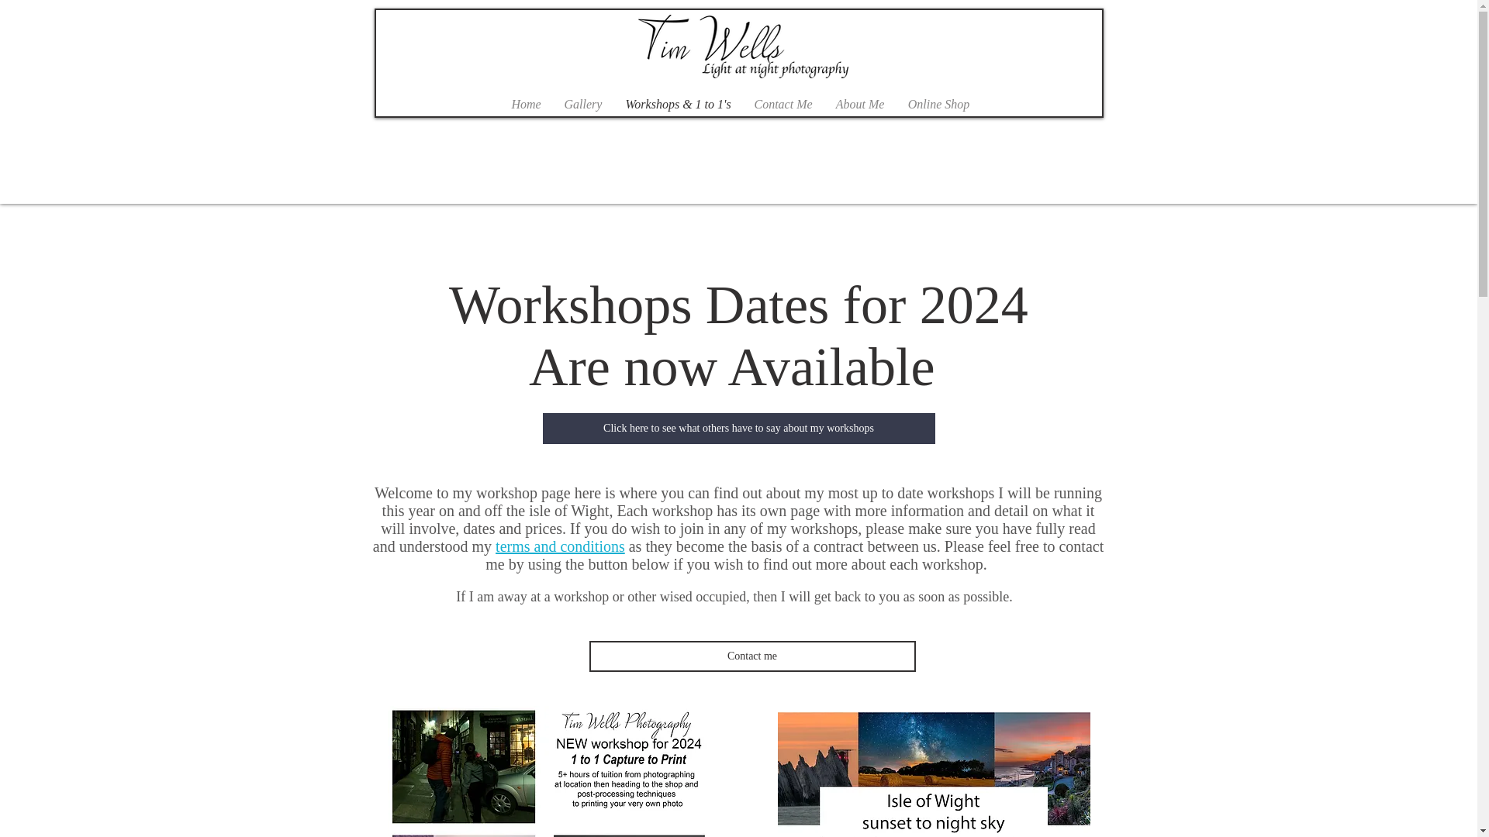 The width and height of the screenshot is (1489, 837). Describe the element at coordinates (738, 429) in the screenshot. I see `Click here to see what others have to say about my workshops` at that location.